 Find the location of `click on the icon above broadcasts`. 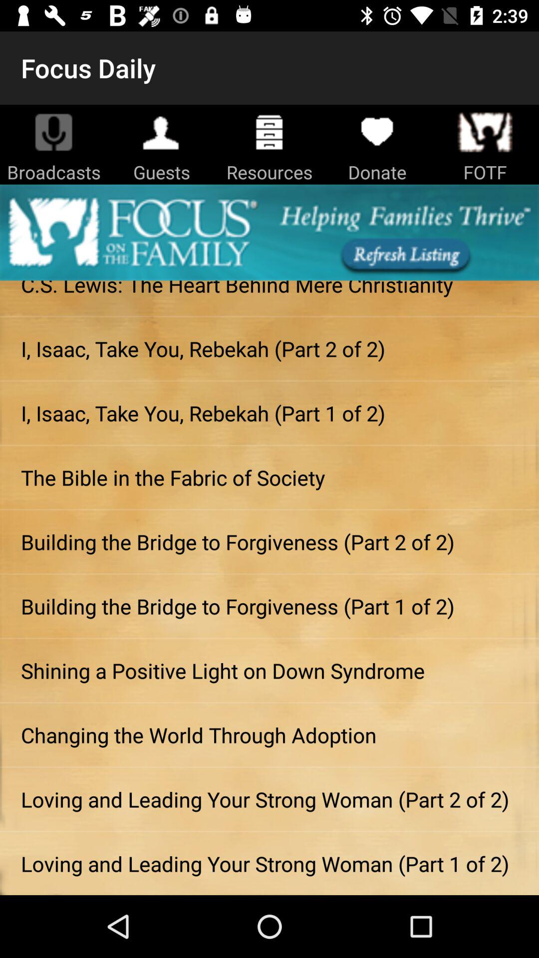

click on the icon above broadcasts is located at coordinates (54, 132).